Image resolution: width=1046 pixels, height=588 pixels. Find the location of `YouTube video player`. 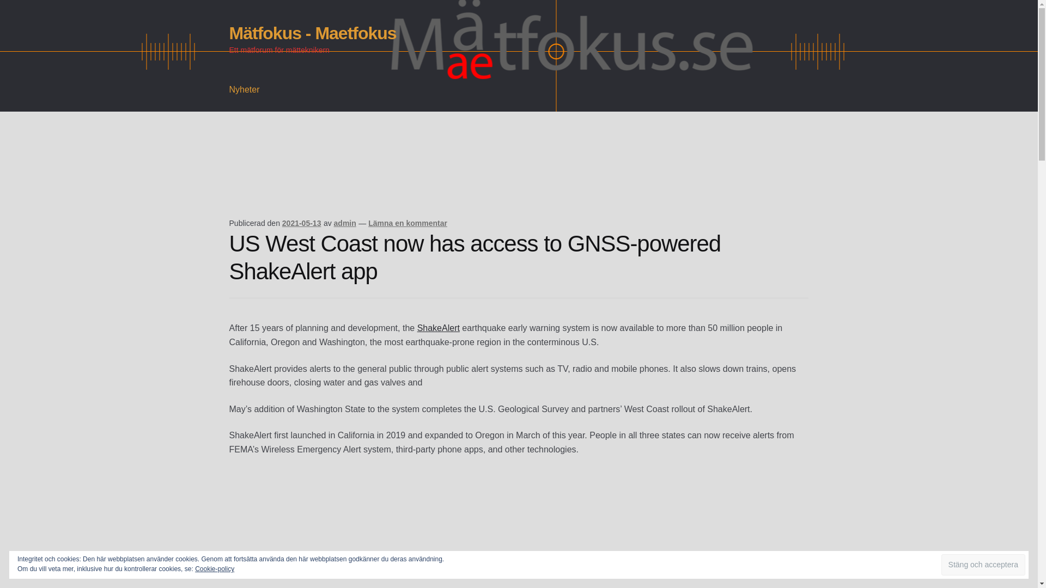

YouTube video player is located at coordinates (381, 528).